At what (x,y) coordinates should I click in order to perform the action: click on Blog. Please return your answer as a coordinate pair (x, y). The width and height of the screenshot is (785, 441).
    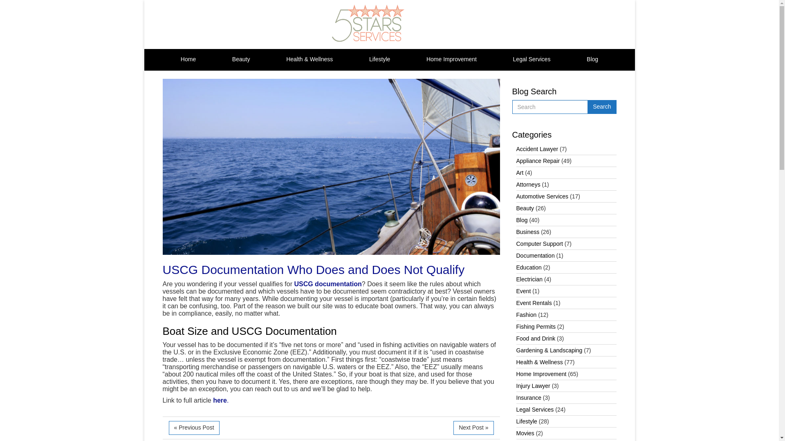
    Looking at the image, I should click on (522, 220).